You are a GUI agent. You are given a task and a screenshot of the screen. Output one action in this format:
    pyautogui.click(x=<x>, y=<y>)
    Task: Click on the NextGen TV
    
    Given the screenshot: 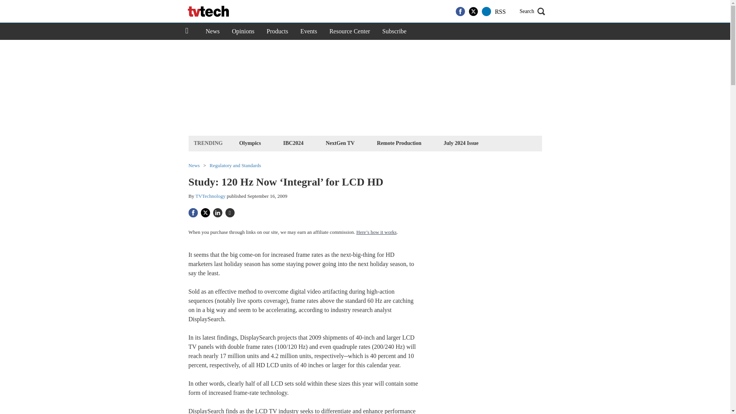 What is the action you would take?
    pyautogui.click(x=340, y=143)
    